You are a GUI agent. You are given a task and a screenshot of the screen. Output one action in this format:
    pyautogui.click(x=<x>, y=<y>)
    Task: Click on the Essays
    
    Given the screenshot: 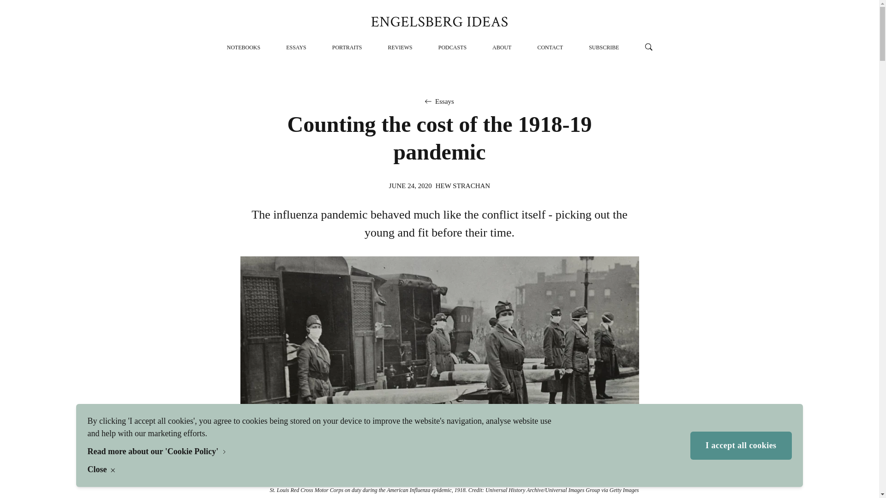 What is the action you would take?
    pyautogui.click(x=444, y=101)
    